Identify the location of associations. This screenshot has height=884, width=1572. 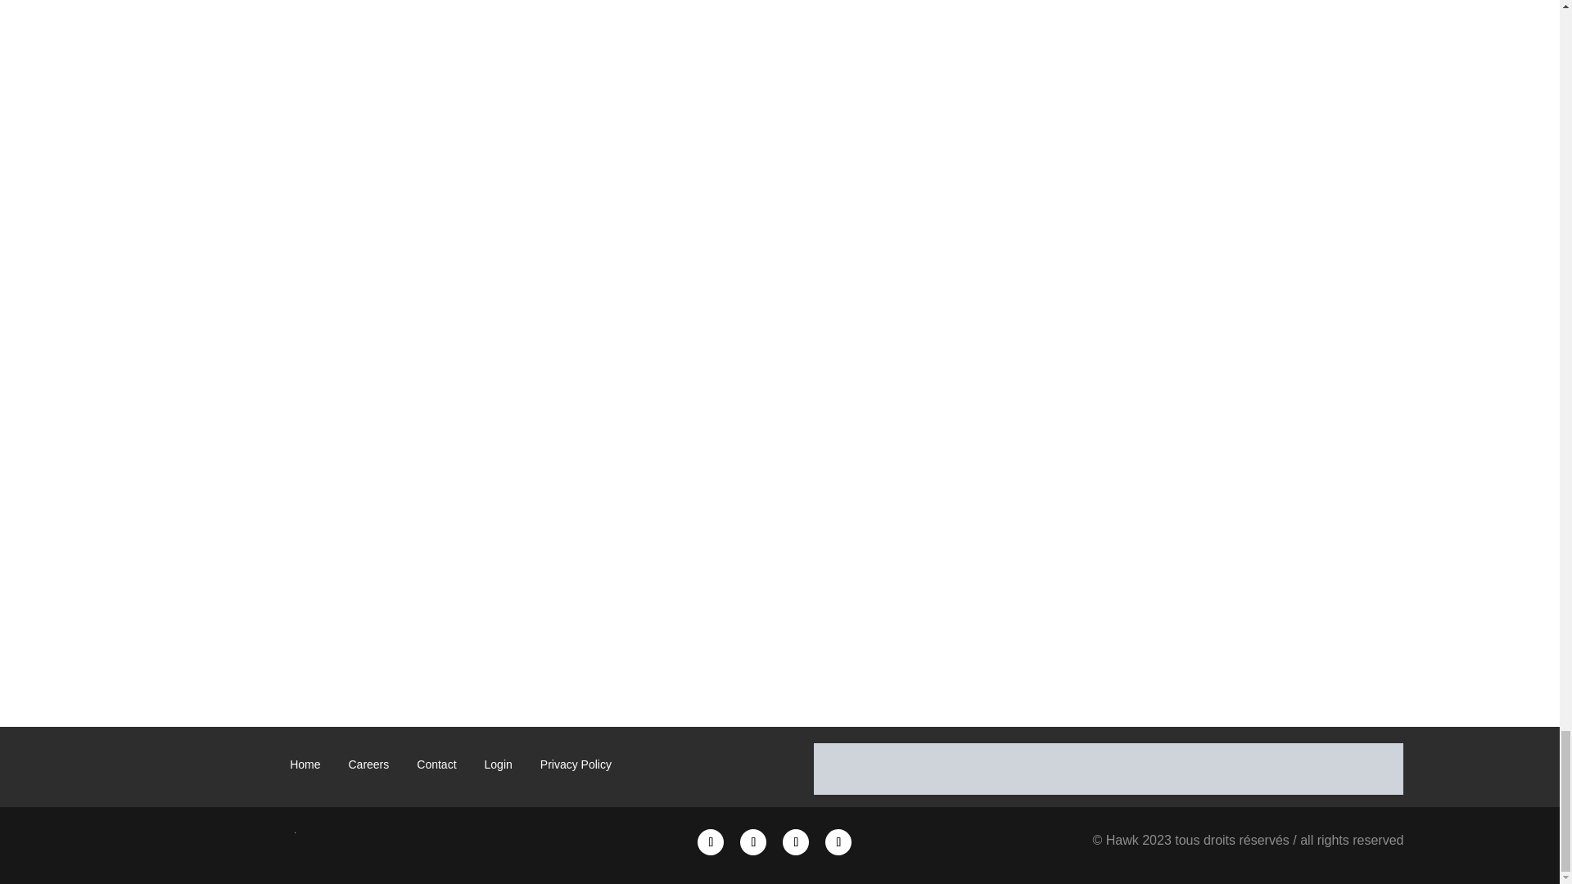
(1109, 769).